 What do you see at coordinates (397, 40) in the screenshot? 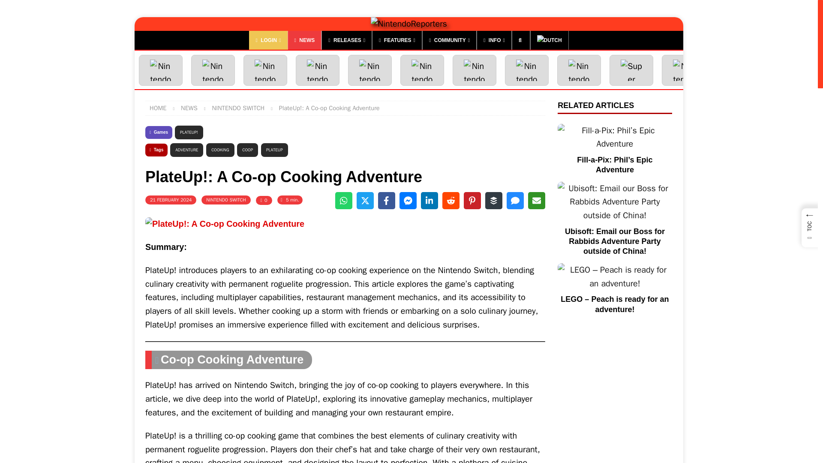
I see `FEATURES` at bounding box center [397, 40].